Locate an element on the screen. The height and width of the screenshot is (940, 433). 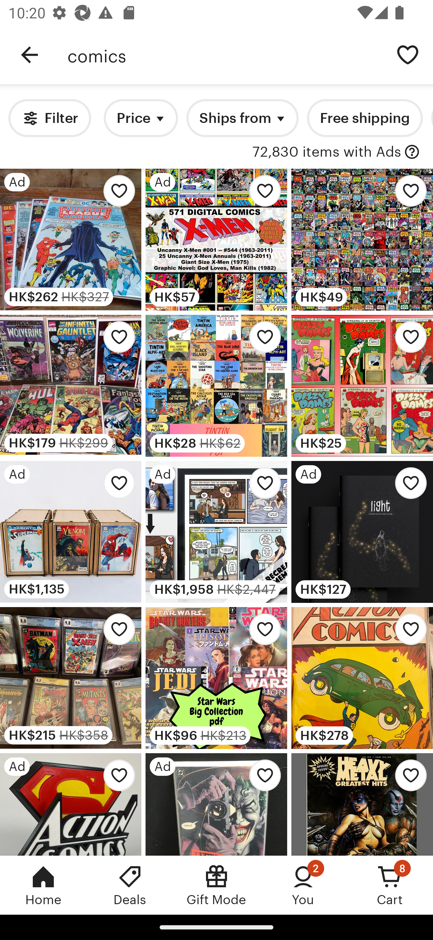
Add Star Wars Comics Book to favorites is located at coordinates (262, 633).